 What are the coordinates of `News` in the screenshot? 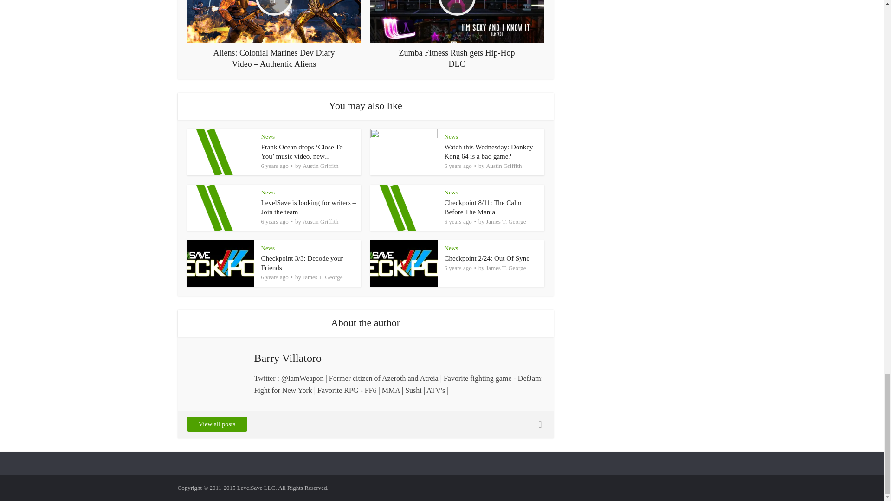 It's located at (267, 136).